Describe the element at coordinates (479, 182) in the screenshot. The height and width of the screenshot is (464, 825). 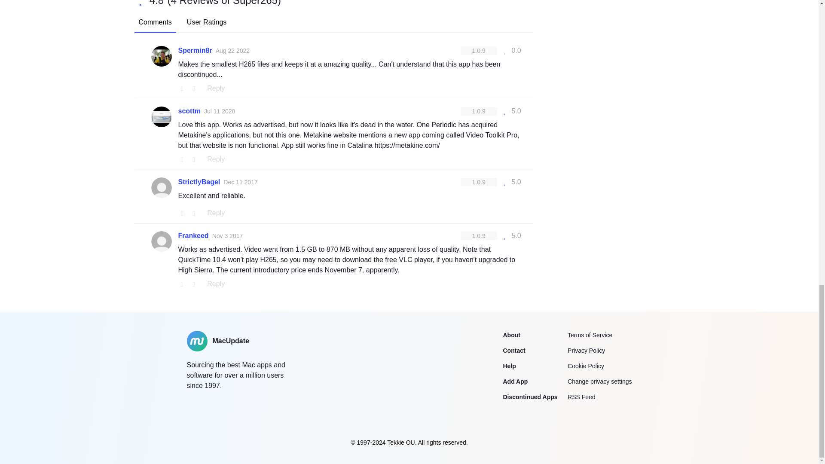
I see `Version: 1.0.9` at that location.